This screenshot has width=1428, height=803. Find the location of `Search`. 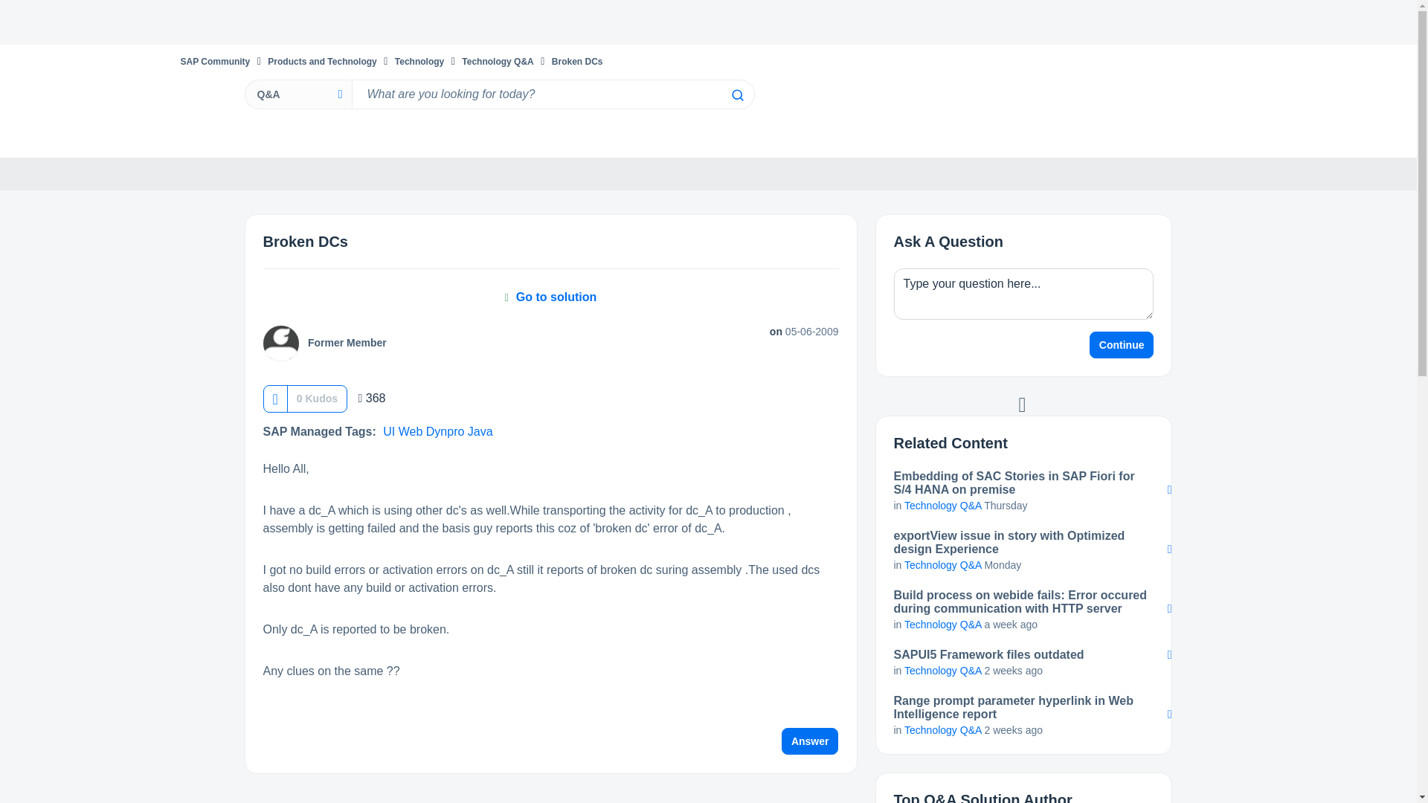

Search is located at coordinates (552, 94).